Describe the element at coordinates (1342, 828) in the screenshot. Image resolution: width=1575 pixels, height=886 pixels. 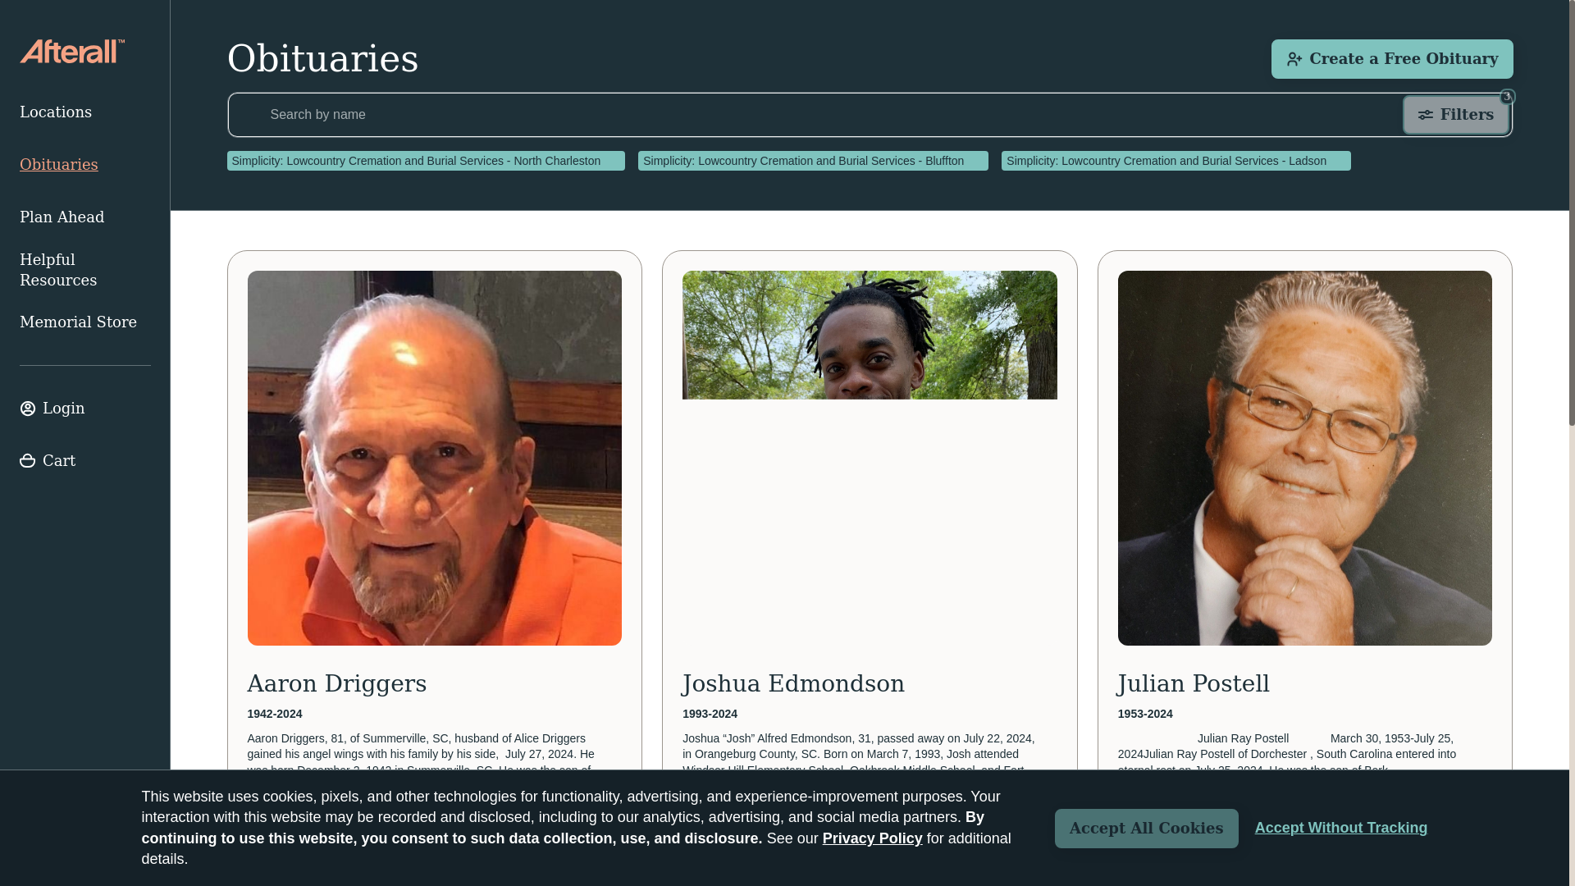
I see `Accept Without Tracking` at that location.